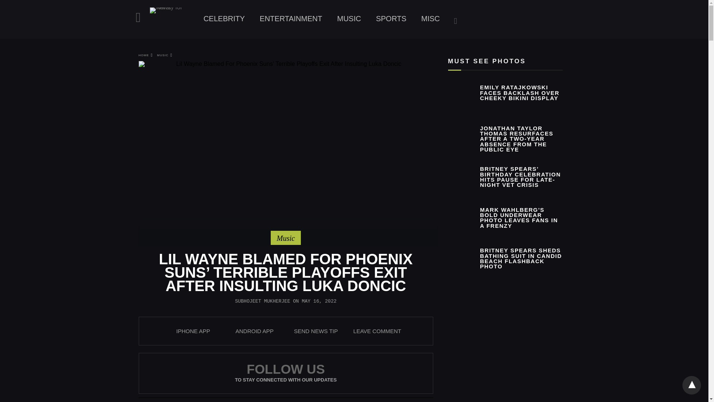 The image size is (714, 402). What do you see at coordinates (286, 238) in the screenshot?
I see `Music` at bounding box center [286, 238].